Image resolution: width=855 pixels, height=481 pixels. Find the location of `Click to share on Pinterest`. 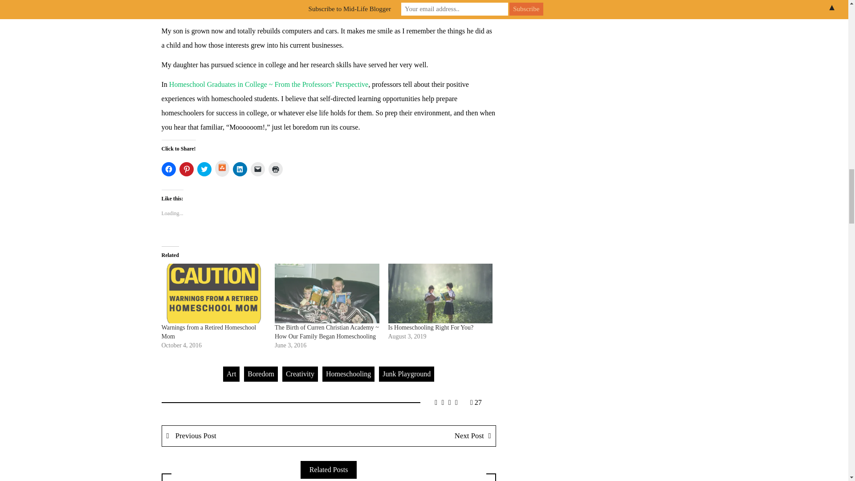

Click to share on Pinterest is located at coordinates (186, 169).